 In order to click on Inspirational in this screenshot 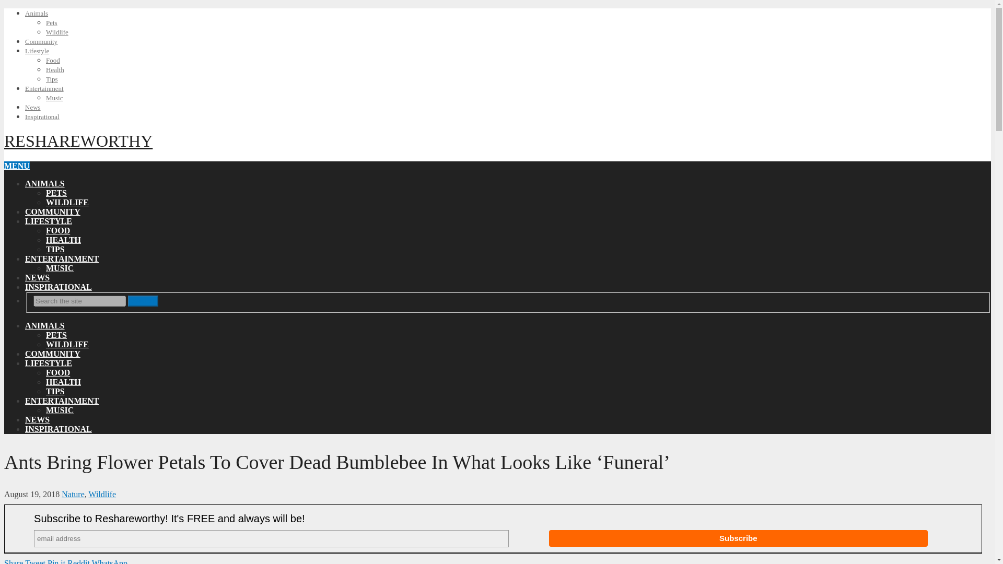, I will do `click(42, 117)`.